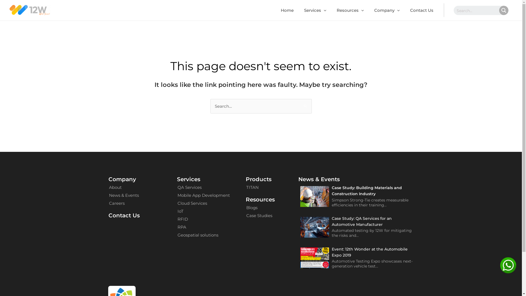 The image size is (526, 296). What do you see at coordinates (287, 10) in the screenshot?
I see `Home` at bounding box center [287, 10].